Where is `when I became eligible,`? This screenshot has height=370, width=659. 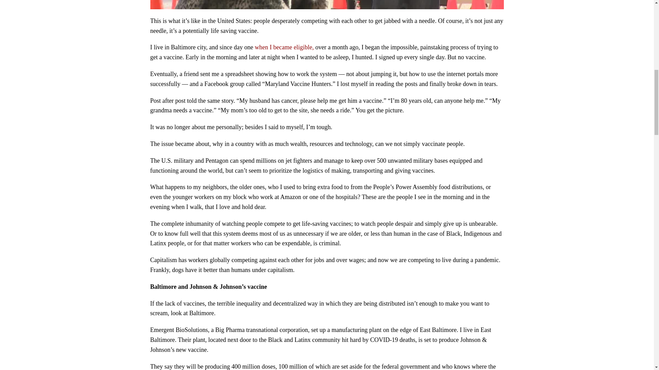 when I became eligible, is located at coordinates (284, 47).